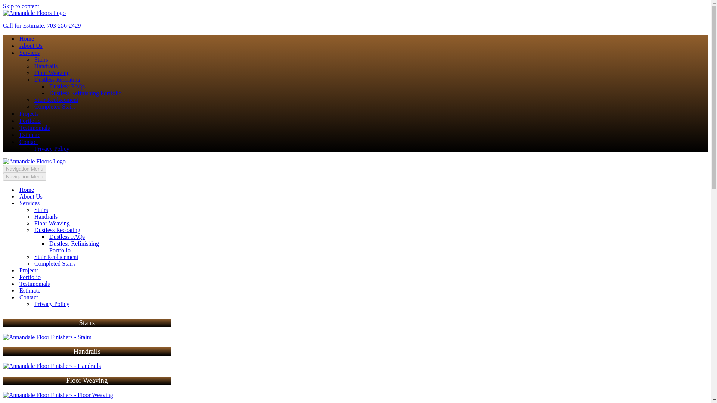 This screenshot has width=717, height=403. I want to click on Contact, so click(28, 142).